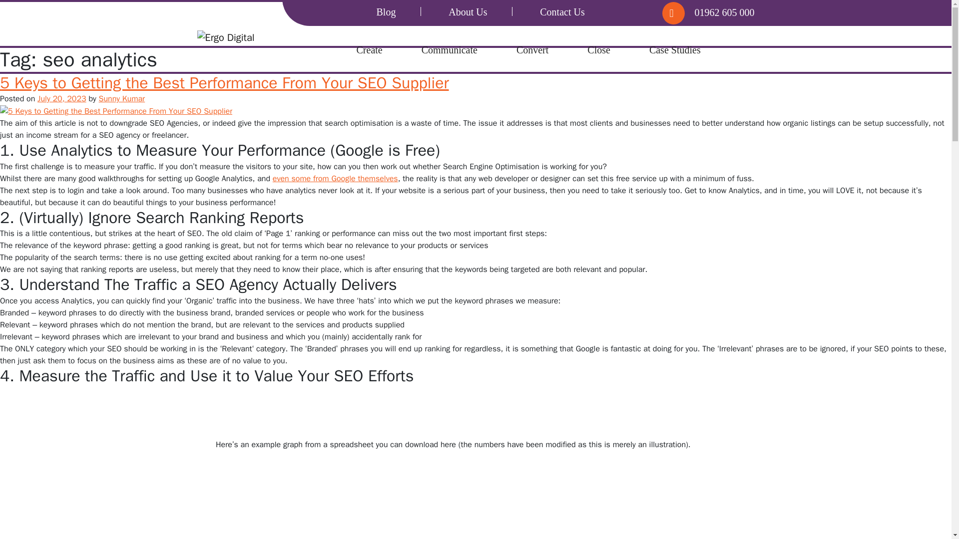 Image resolution: width=959 pixels, height=539 pixels. What do you see at coordinates (598, 50) in the screenshot?
I see `Close` at bounding box center [598, 50].